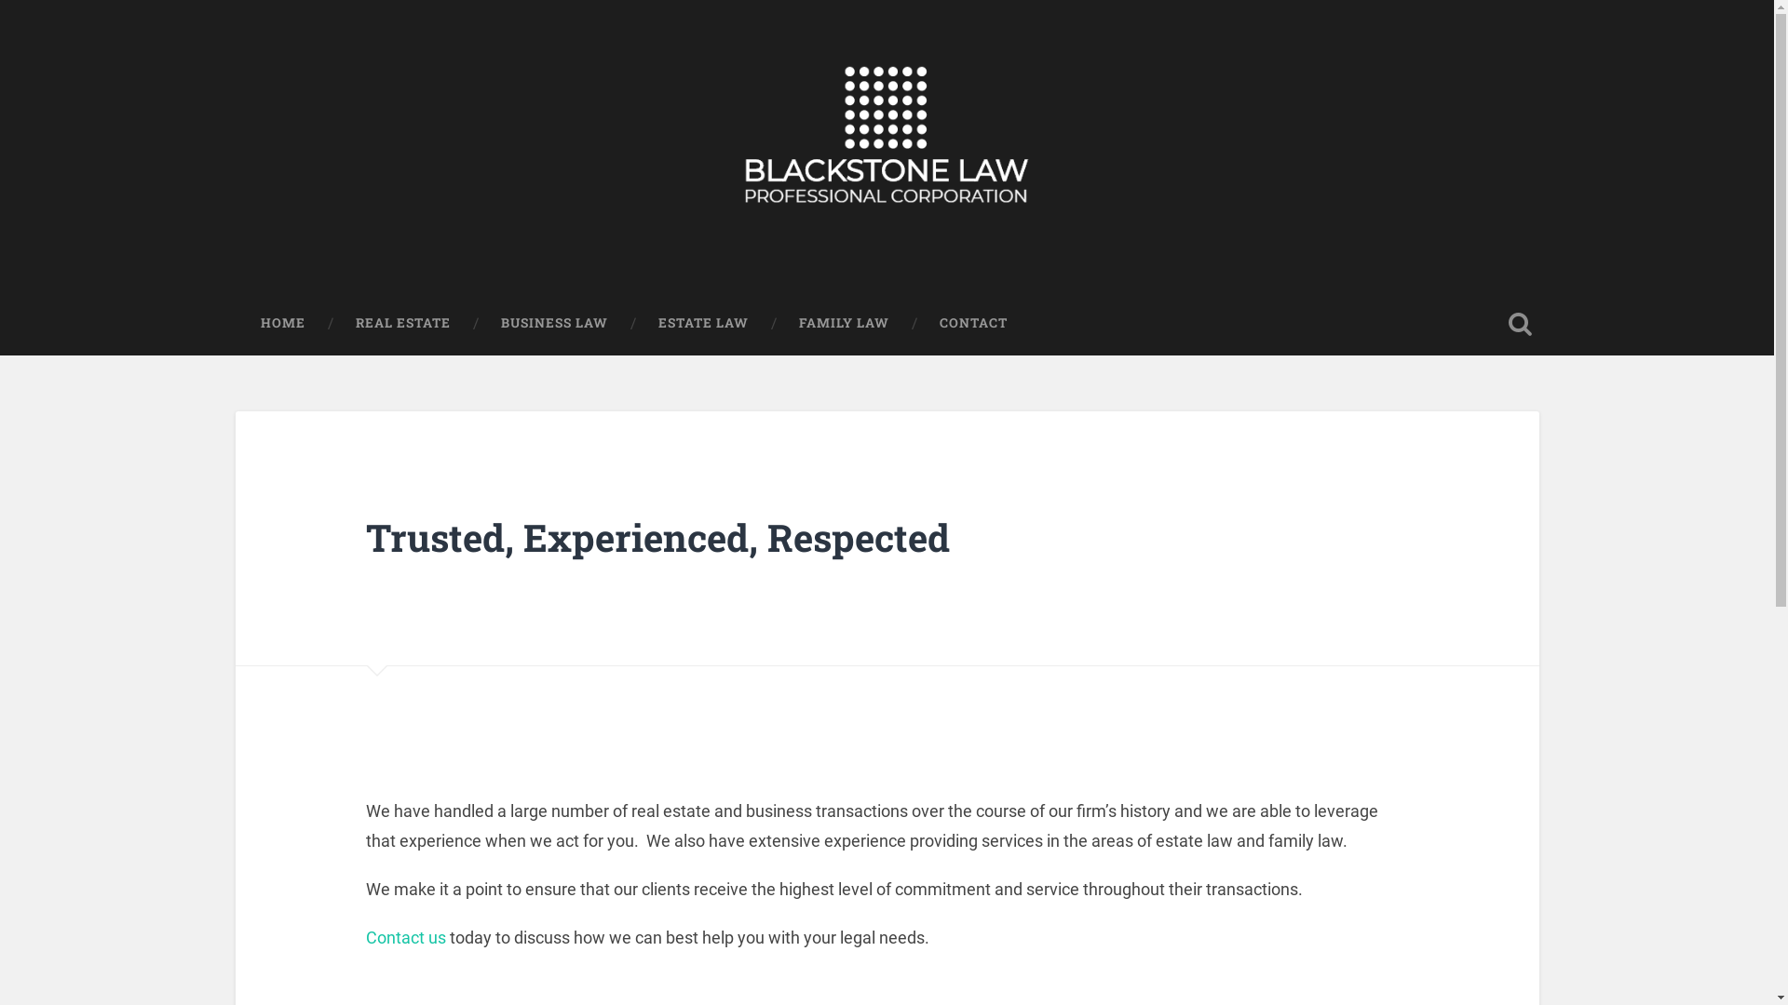 This screenshot has width=1788, height=1005. Describe the element at coordinates (974, 324) in the screenshot. I see `CONTACT` at that location.